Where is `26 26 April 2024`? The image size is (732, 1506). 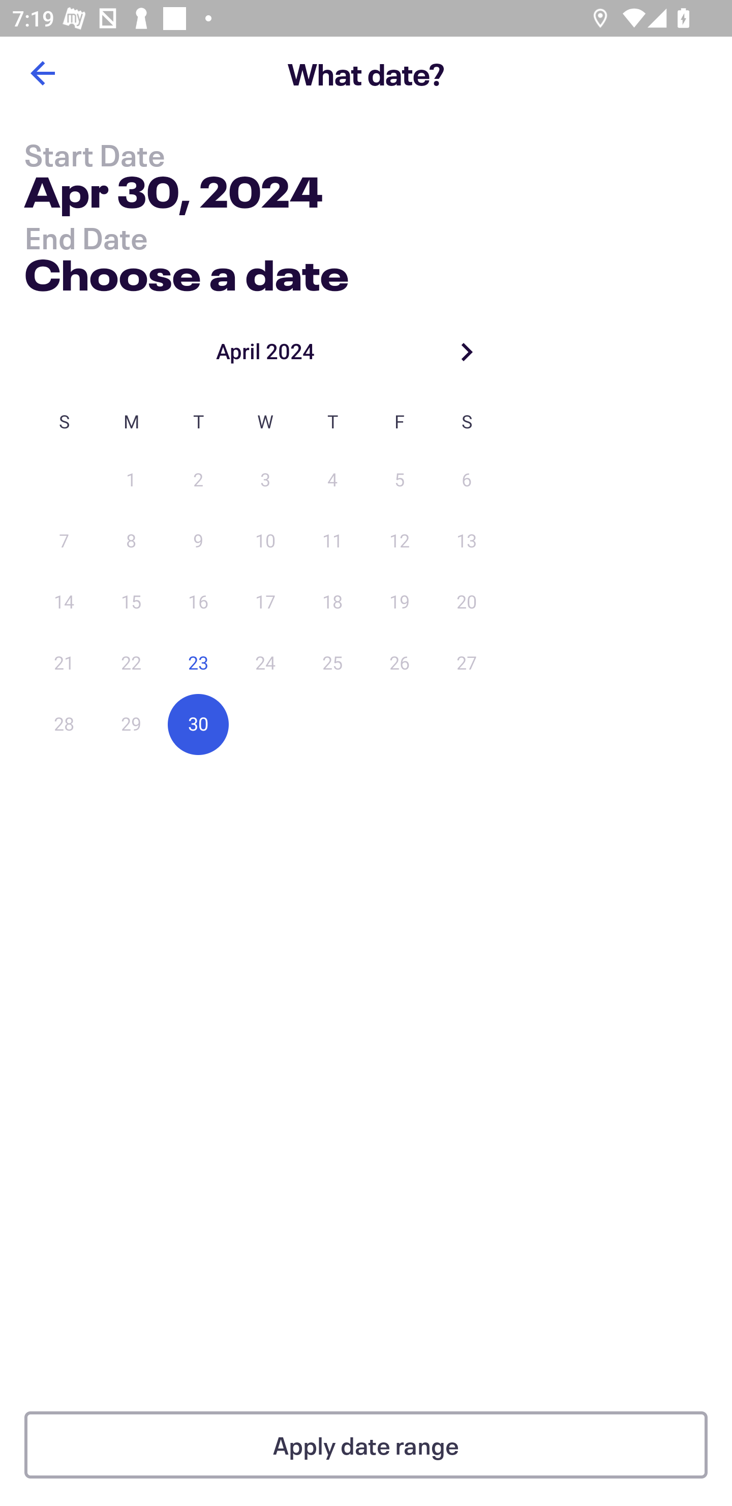
26 26 April 2024 is located at coordinates (400, 663).